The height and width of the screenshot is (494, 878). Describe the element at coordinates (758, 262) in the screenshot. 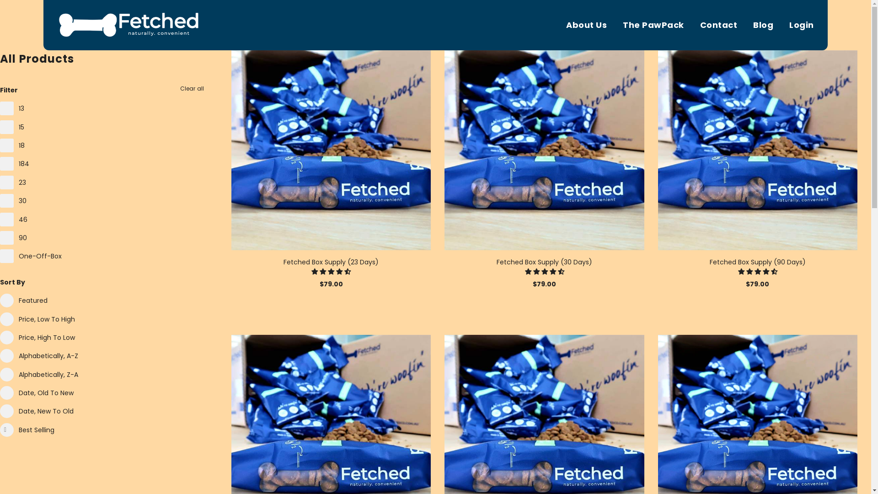

I see `Fetched Box Supply (90 Days)` at that location.